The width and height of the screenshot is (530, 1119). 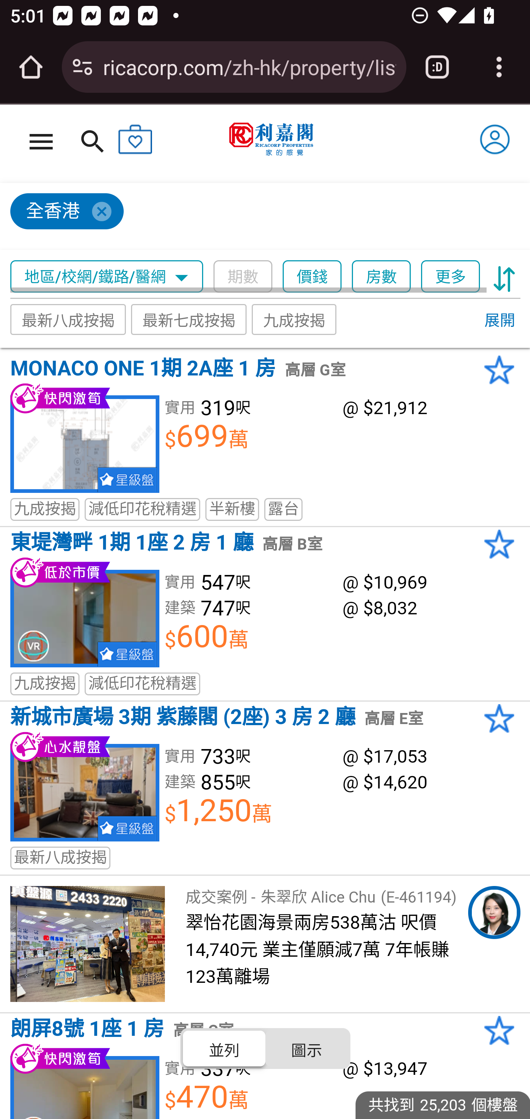 I want to click on 圖示, so click(x=306, y=1048).